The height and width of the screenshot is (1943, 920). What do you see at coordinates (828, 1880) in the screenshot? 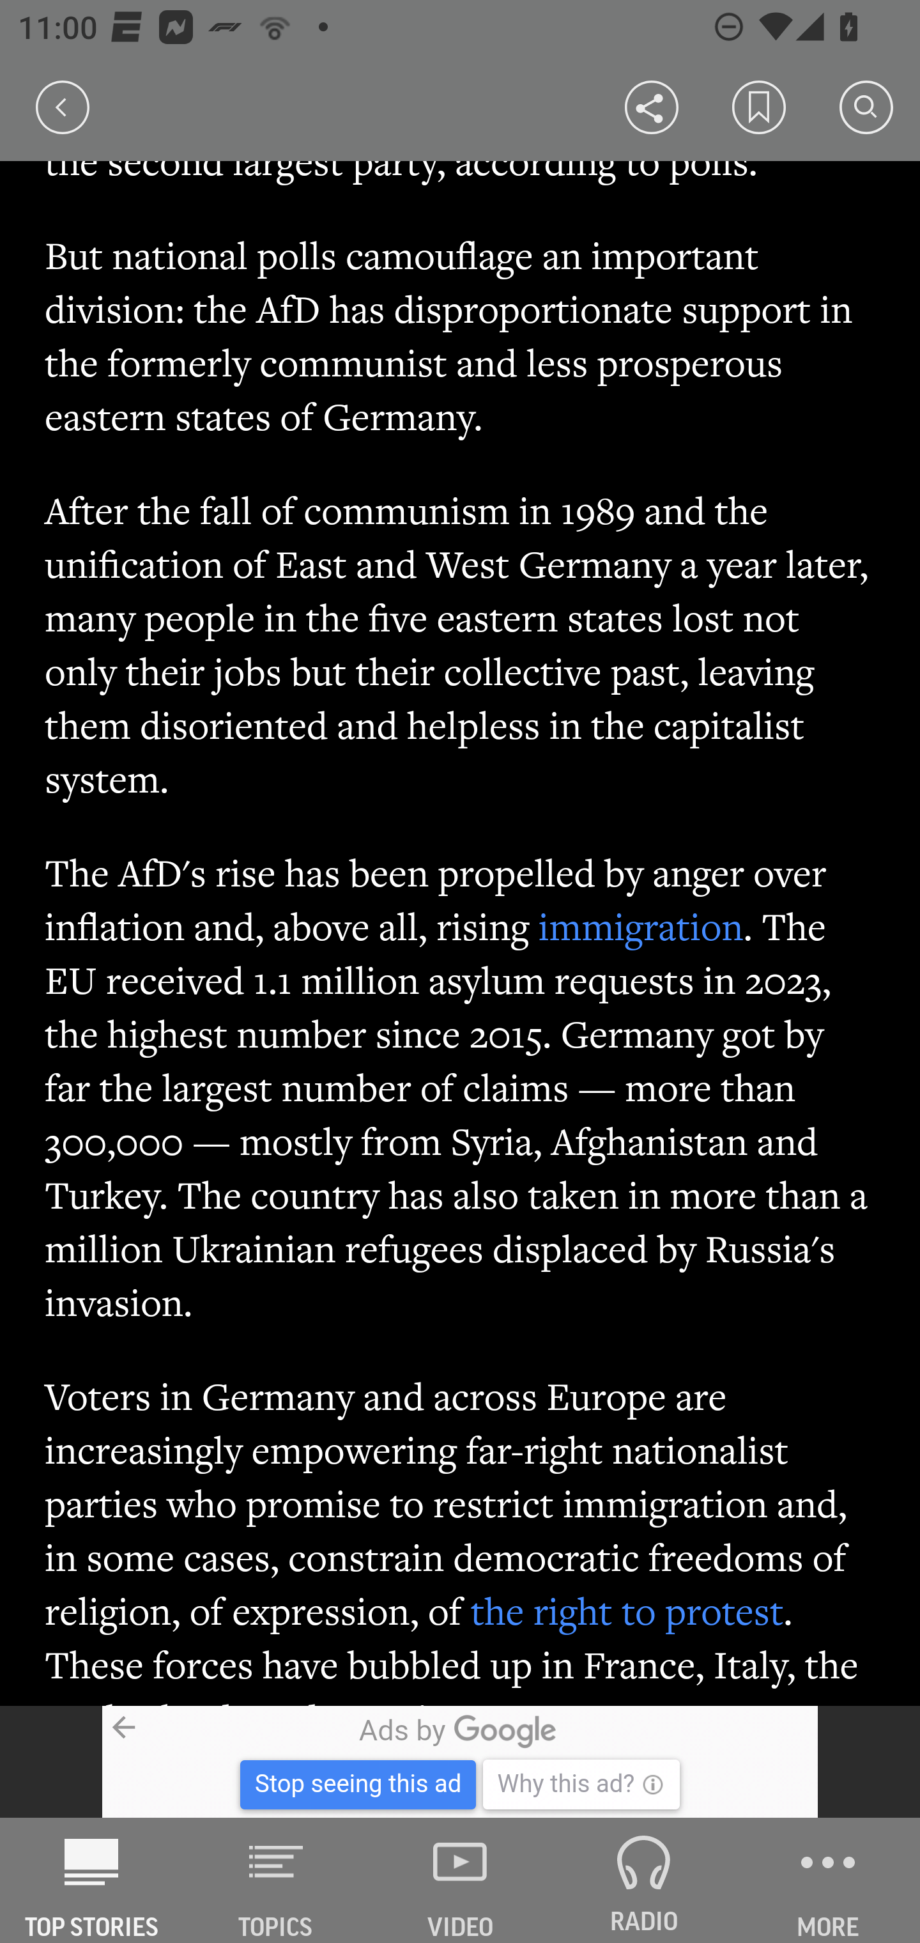
I see `MORE` at bounding box center [828, 1880].